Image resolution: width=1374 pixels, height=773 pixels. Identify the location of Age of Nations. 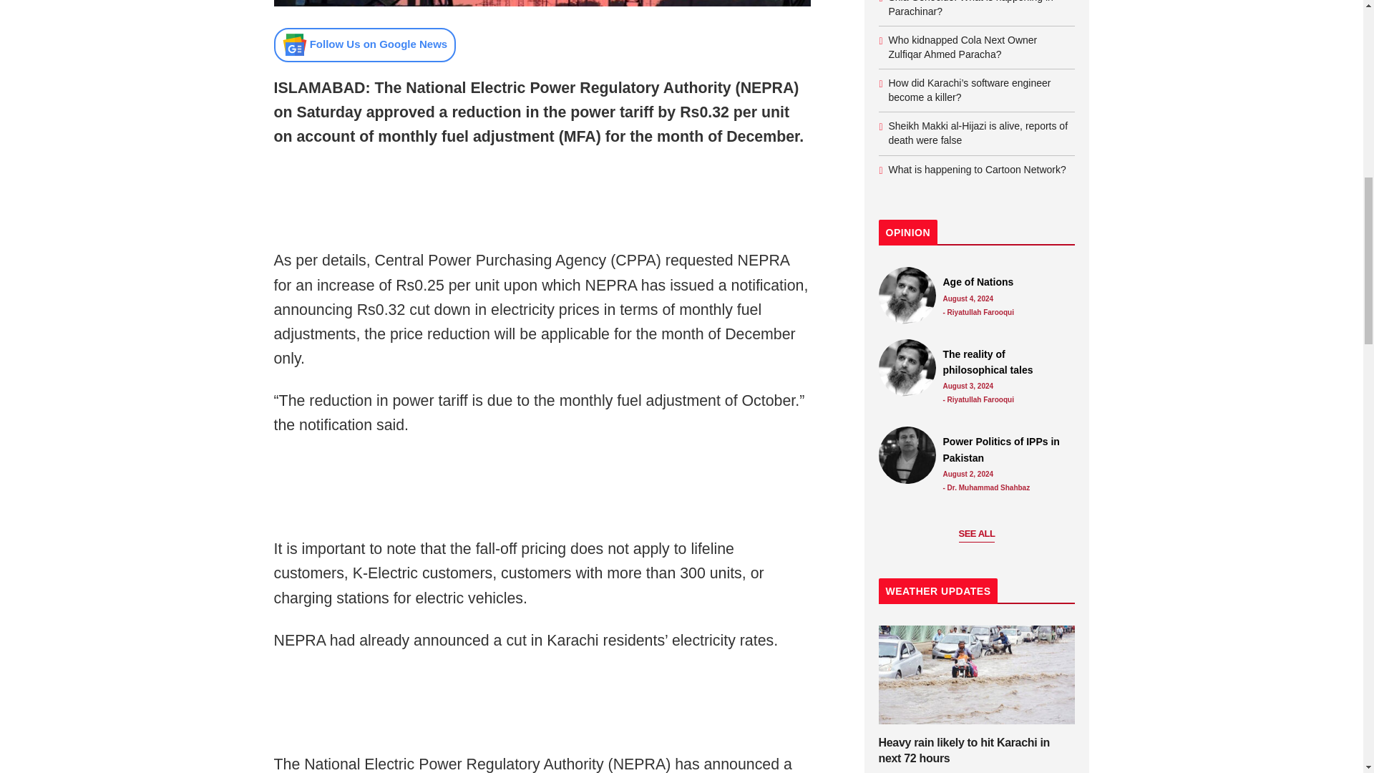
(1005, 282).